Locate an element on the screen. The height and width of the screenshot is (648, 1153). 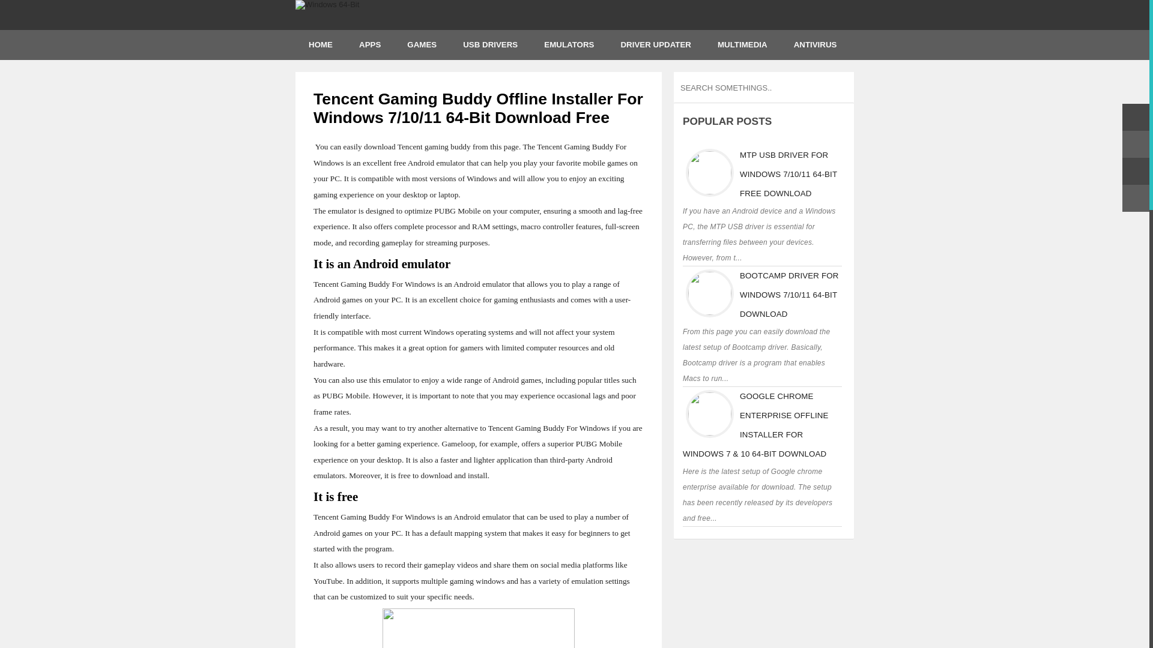
DRIVER UPDATER is located at coordinates (656, 44).